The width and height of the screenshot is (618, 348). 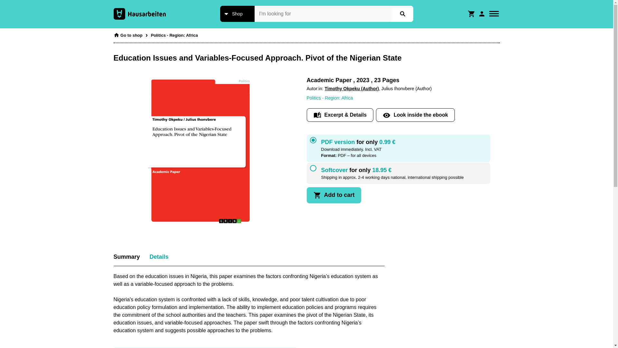 I want to click on Politics - Region: Africa, so click(x=330, y=98).